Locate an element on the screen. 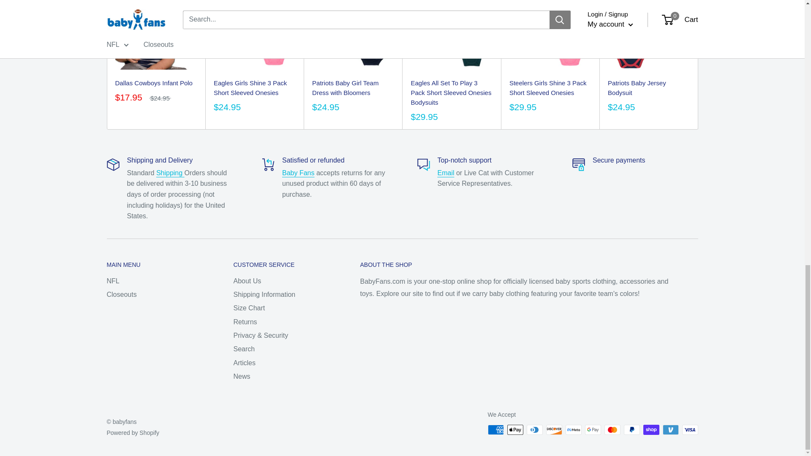  Returns is located at coordinates (298, 172).